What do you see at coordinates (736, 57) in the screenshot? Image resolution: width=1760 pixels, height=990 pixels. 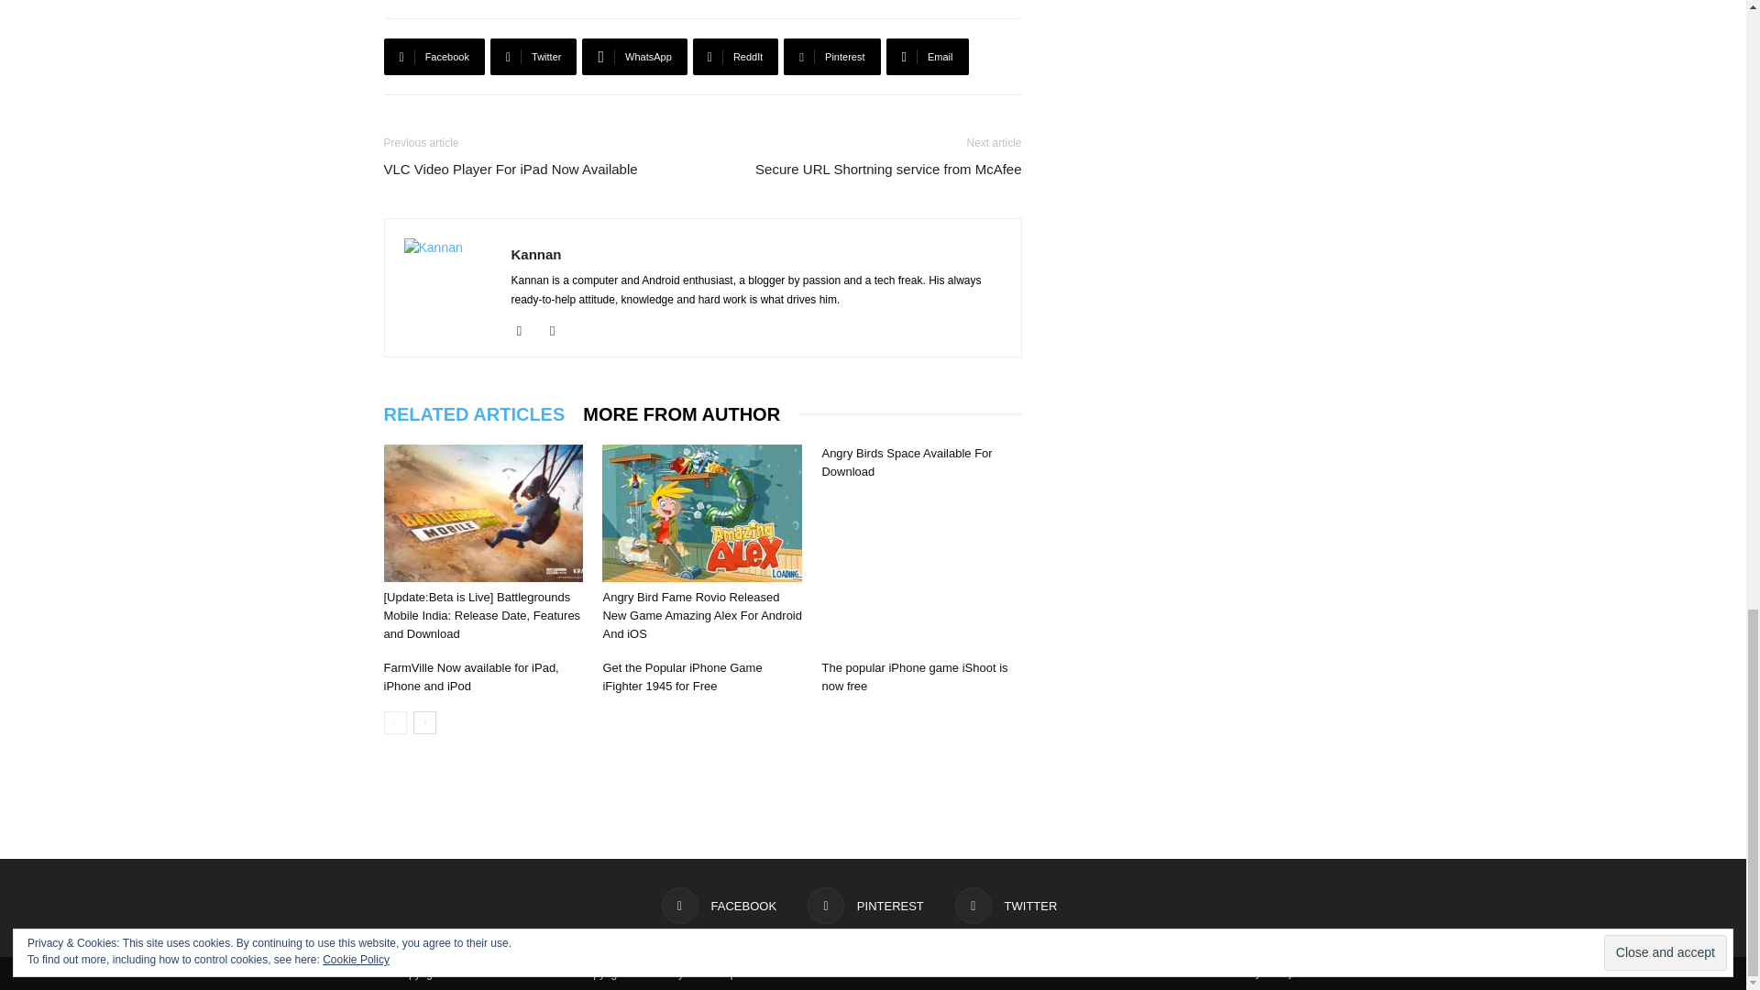 I see `ReddIt` at bounding box center [736, 57].